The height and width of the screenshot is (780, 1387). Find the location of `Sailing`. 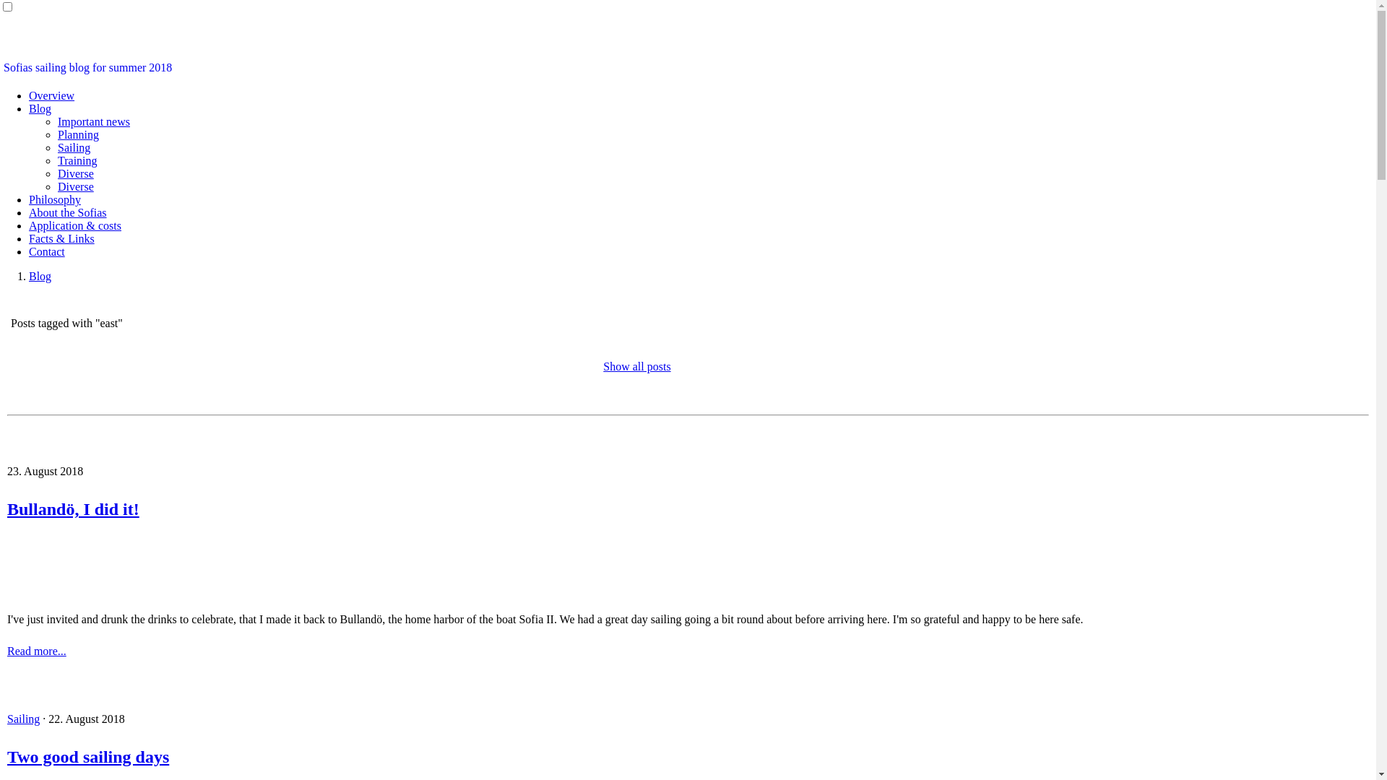

Sailing is located at coordinates (23, 719).